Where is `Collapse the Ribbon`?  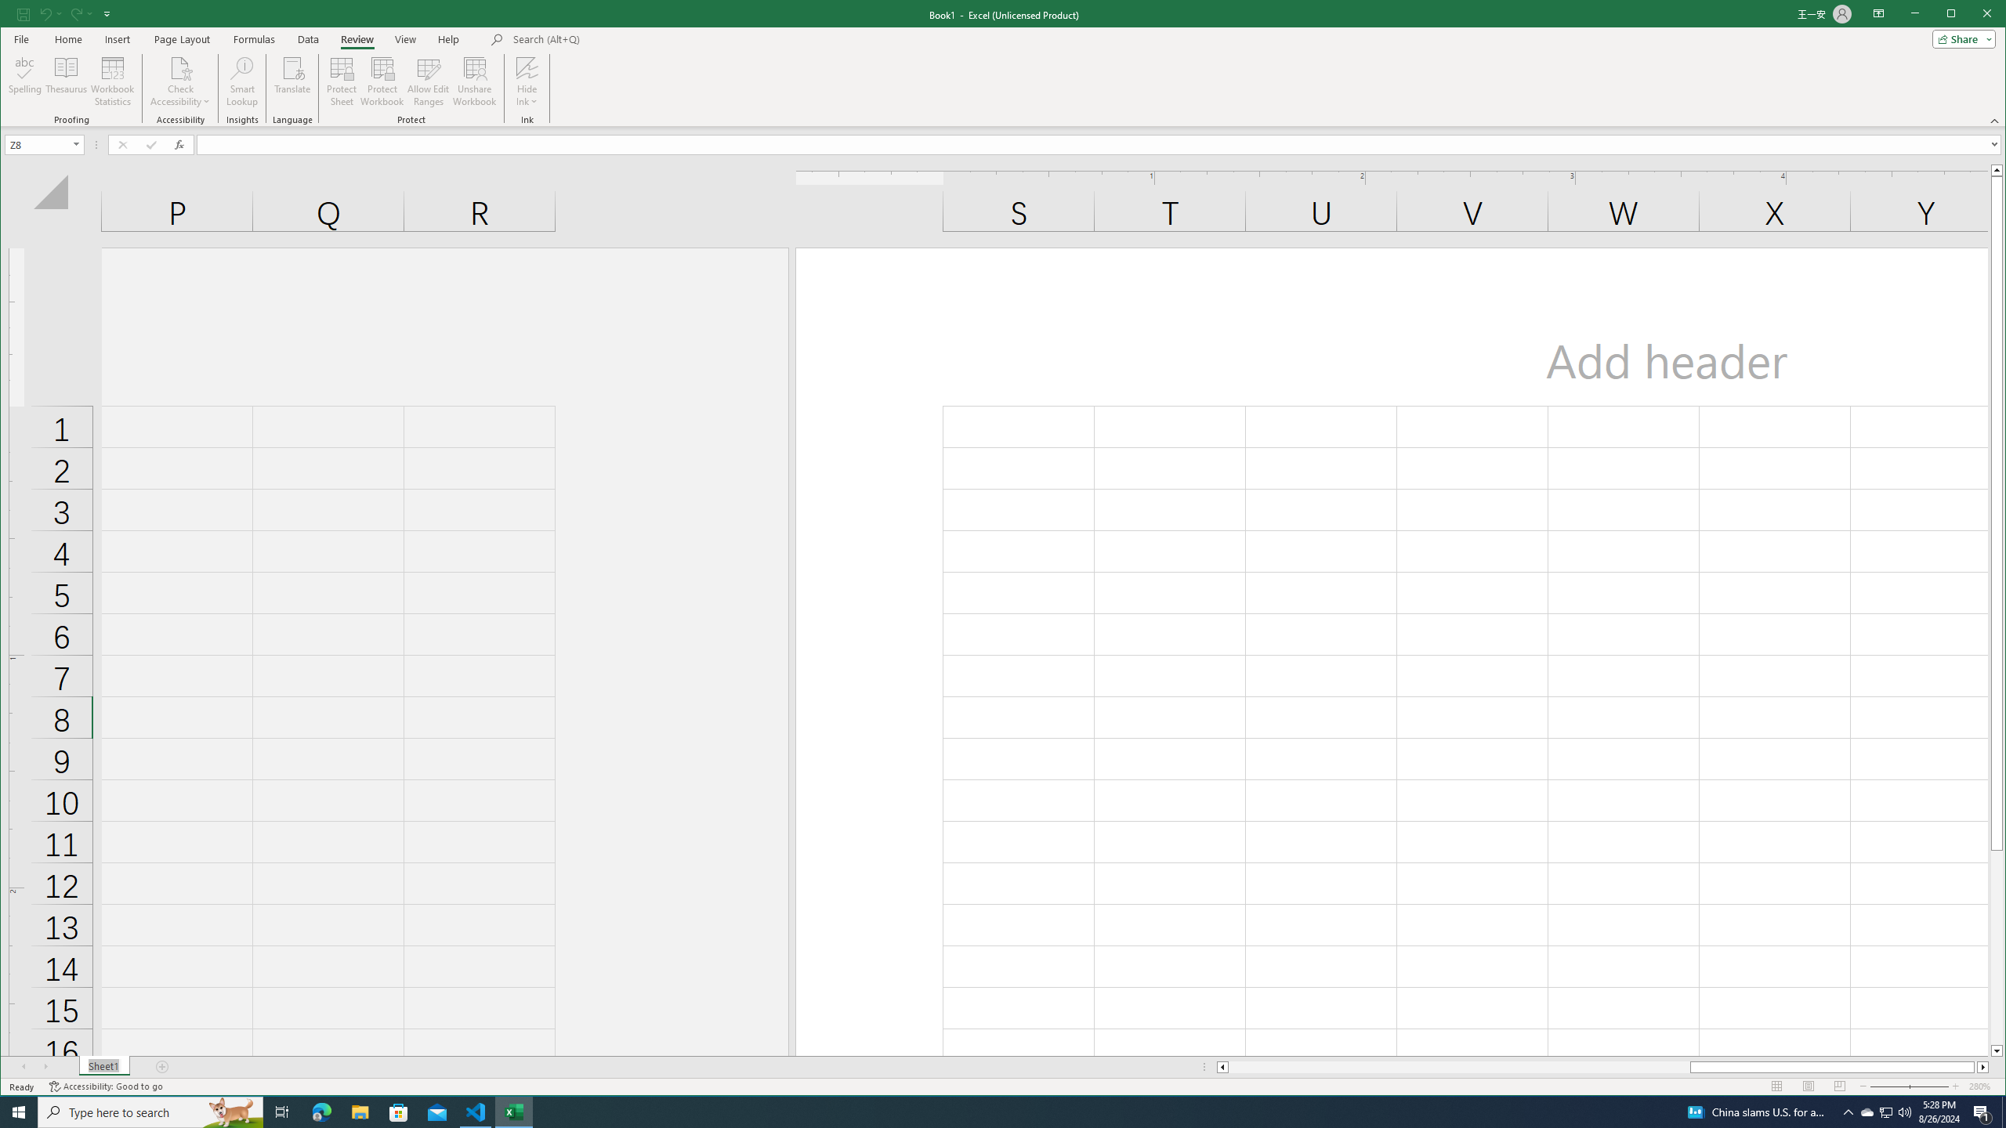 Collapse the Ribbon is located at coordinates (1996, 121).